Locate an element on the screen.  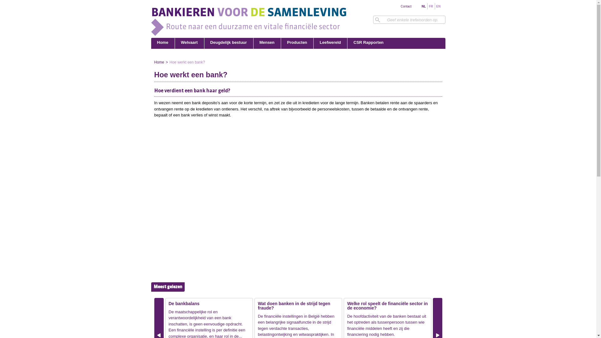
CSR Rapporten is located at coordinates (369, 43).